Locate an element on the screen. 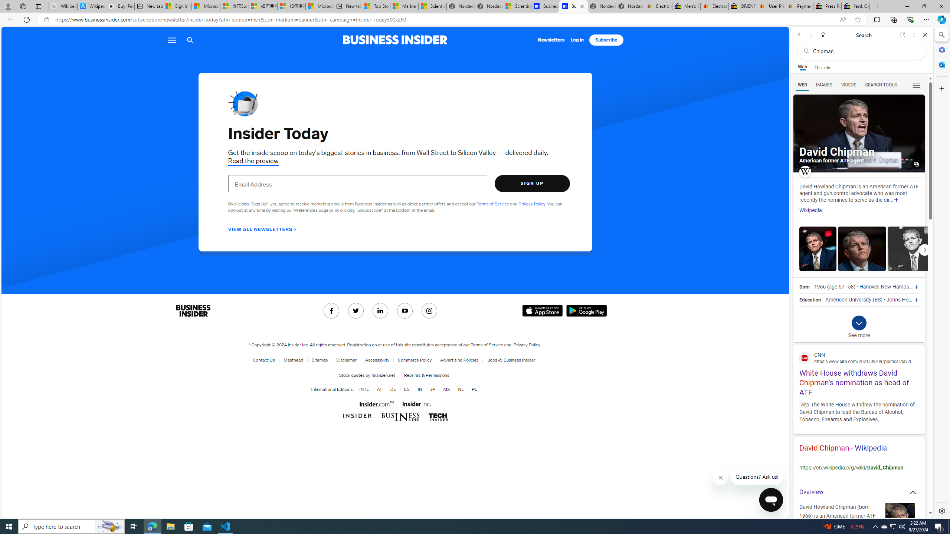 This screenshot has width=950, height=534. MX is located at coordinates (446, 389).